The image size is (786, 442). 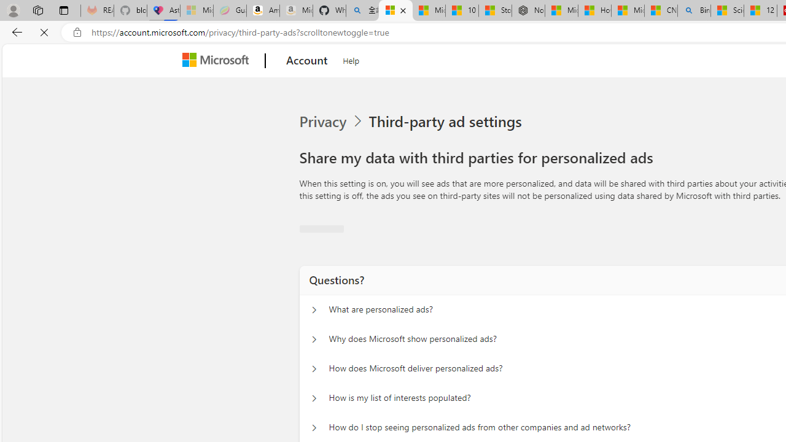 What do you see at coordinates (307, 61) in the screenshot?
I see `Account` at bounding box center [307, 61].